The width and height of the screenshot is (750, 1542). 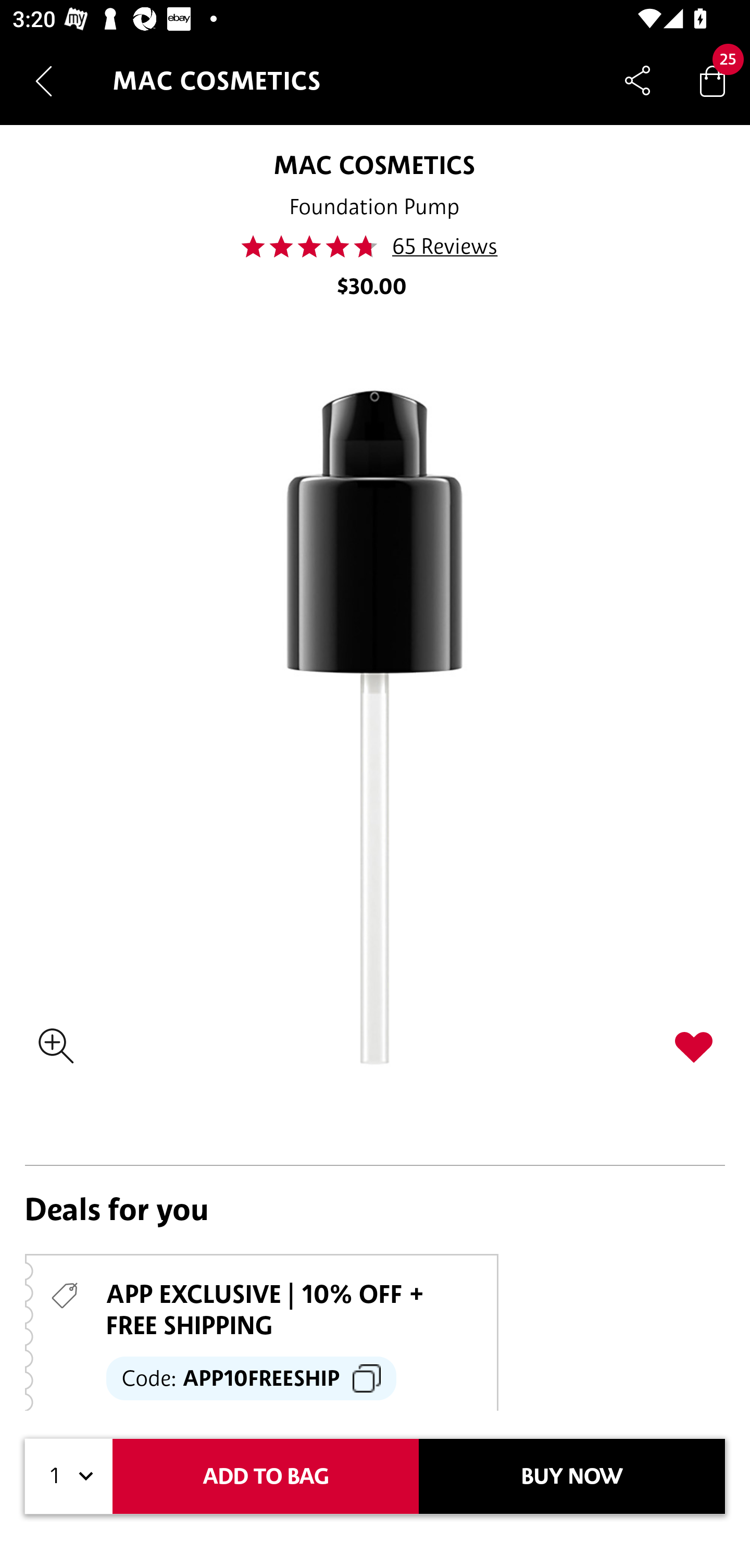 What do you see at coordinates (375, 246) in the screenshot?
I see `47.0 65 Reviews` at bounding box center [375, 246].